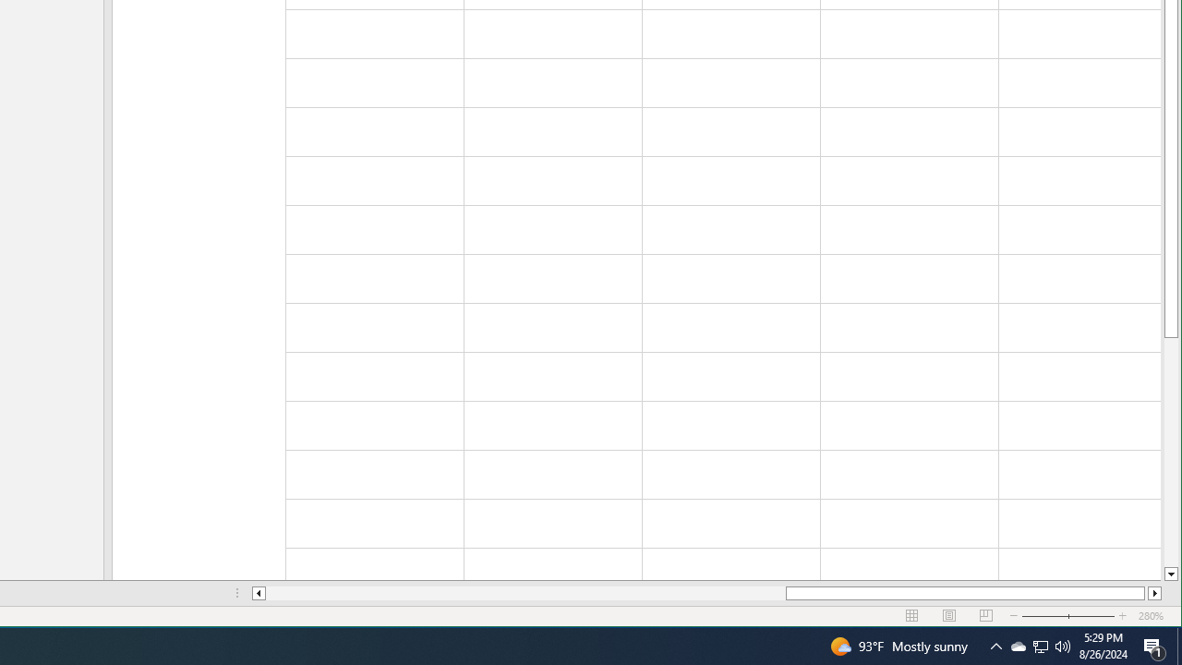  I want to click on Show desktop, so click(1179, 647).